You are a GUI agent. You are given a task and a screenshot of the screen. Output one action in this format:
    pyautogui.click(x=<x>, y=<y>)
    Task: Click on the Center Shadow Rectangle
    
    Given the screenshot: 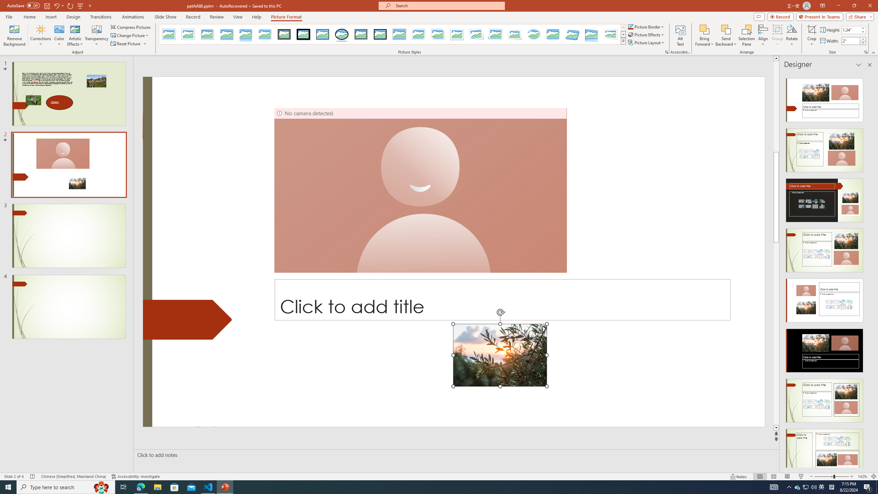 What is the action you would take?
    pyautogui.click(x=399, y=34)
    